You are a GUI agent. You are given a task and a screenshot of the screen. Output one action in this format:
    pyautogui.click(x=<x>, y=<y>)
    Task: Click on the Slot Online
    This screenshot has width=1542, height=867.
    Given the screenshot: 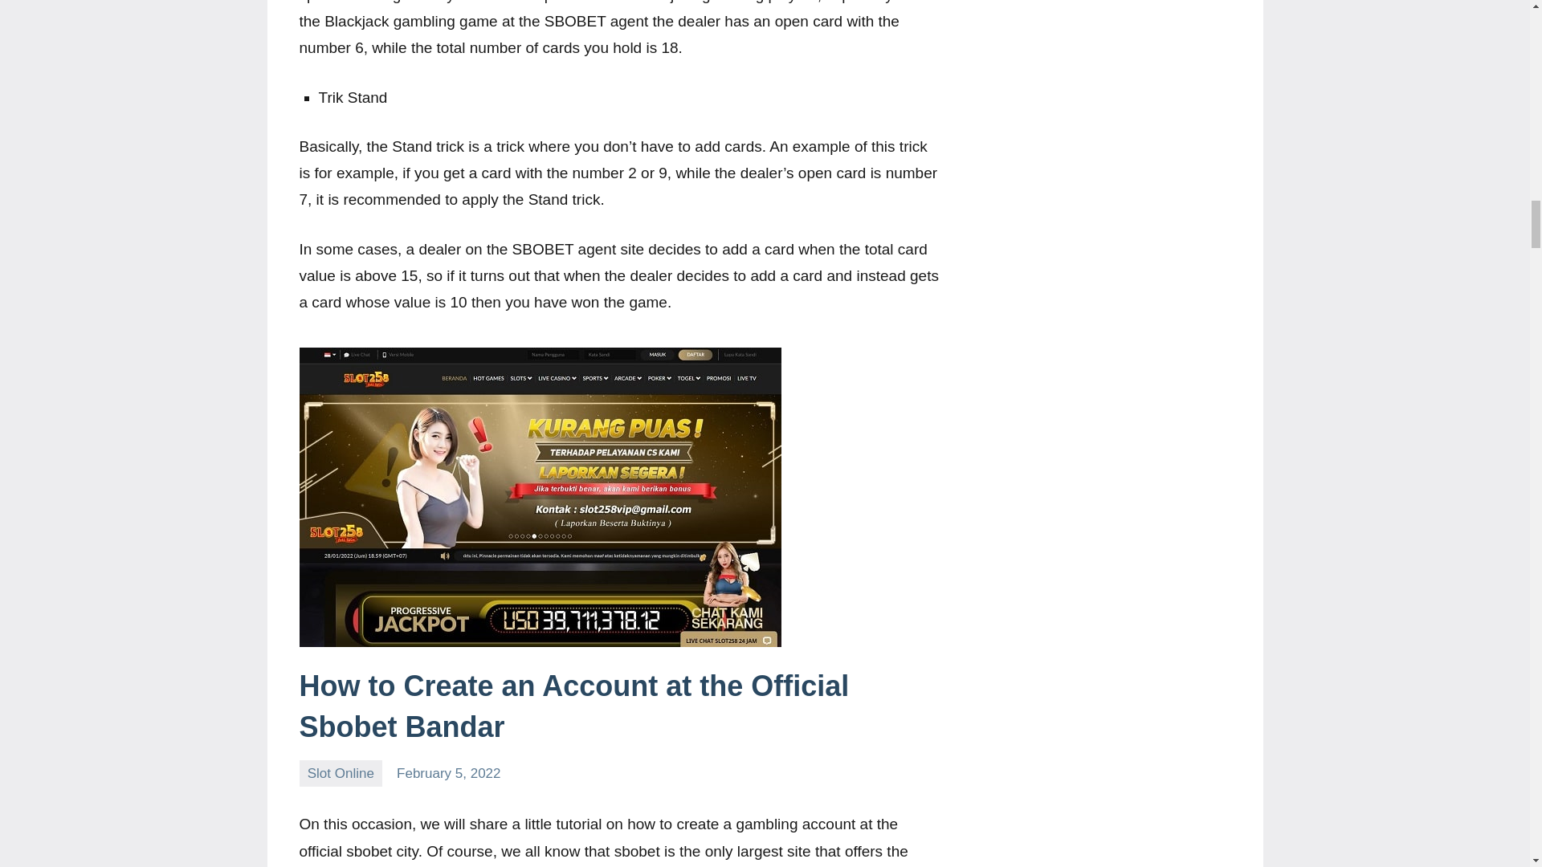 What is the action you would take?
    pyautogui.click(x=341, y=773)
    